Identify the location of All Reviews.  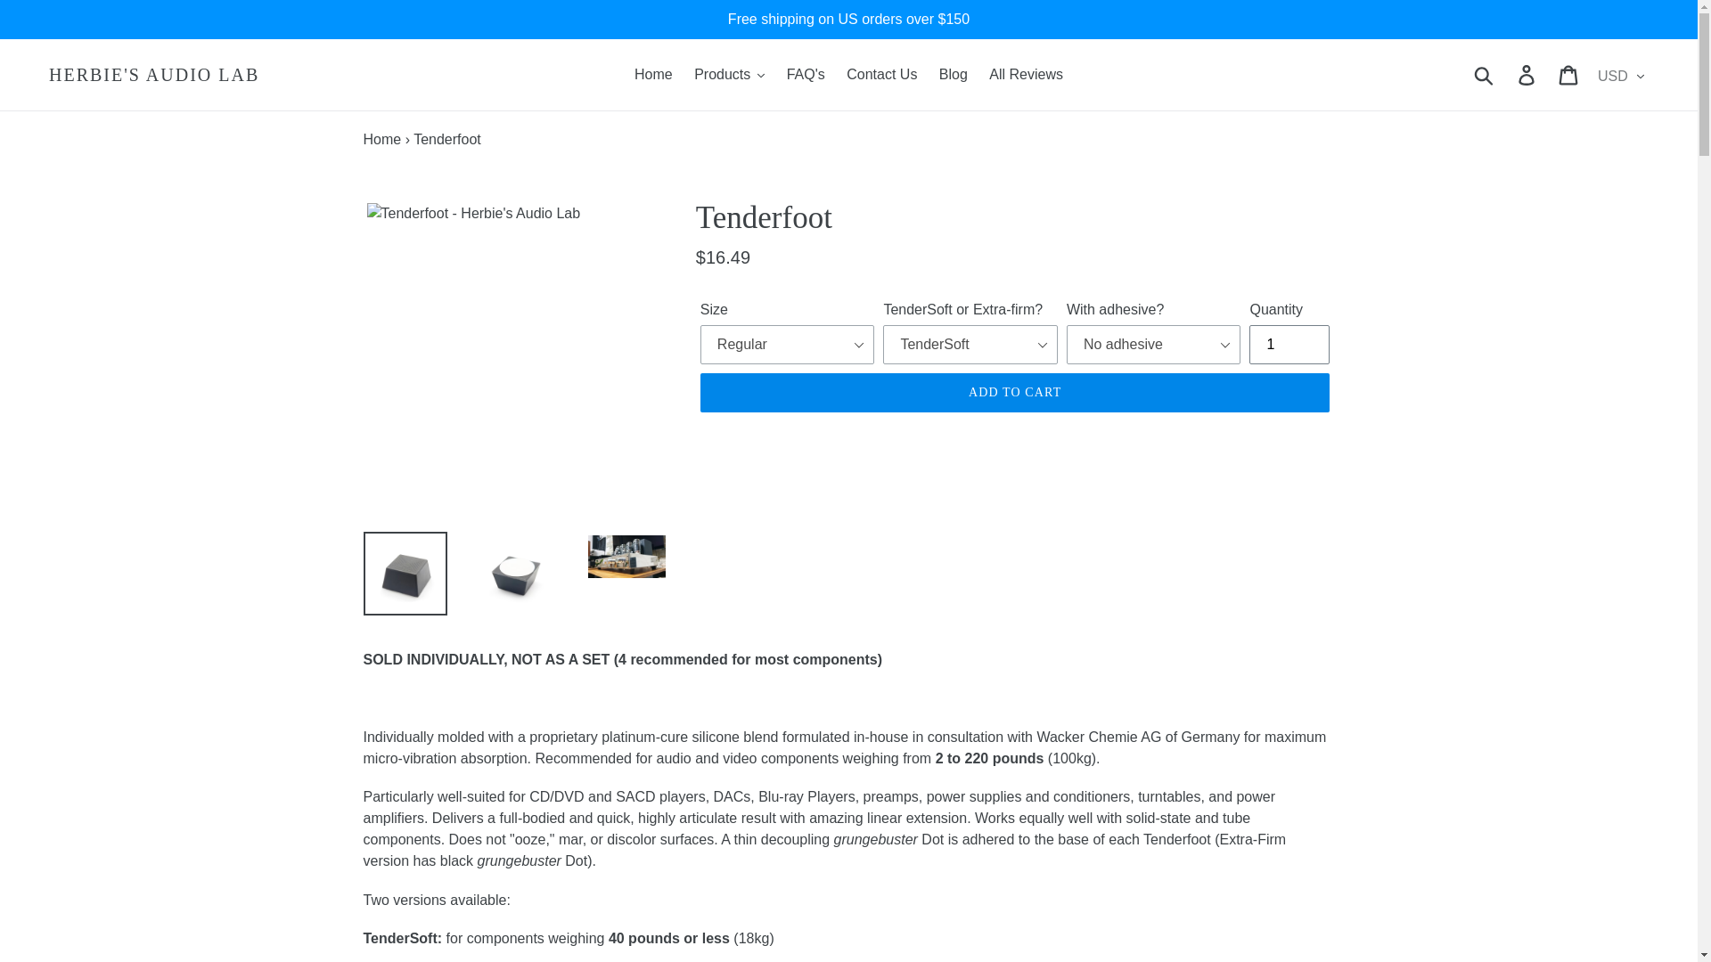
(1027, 75).